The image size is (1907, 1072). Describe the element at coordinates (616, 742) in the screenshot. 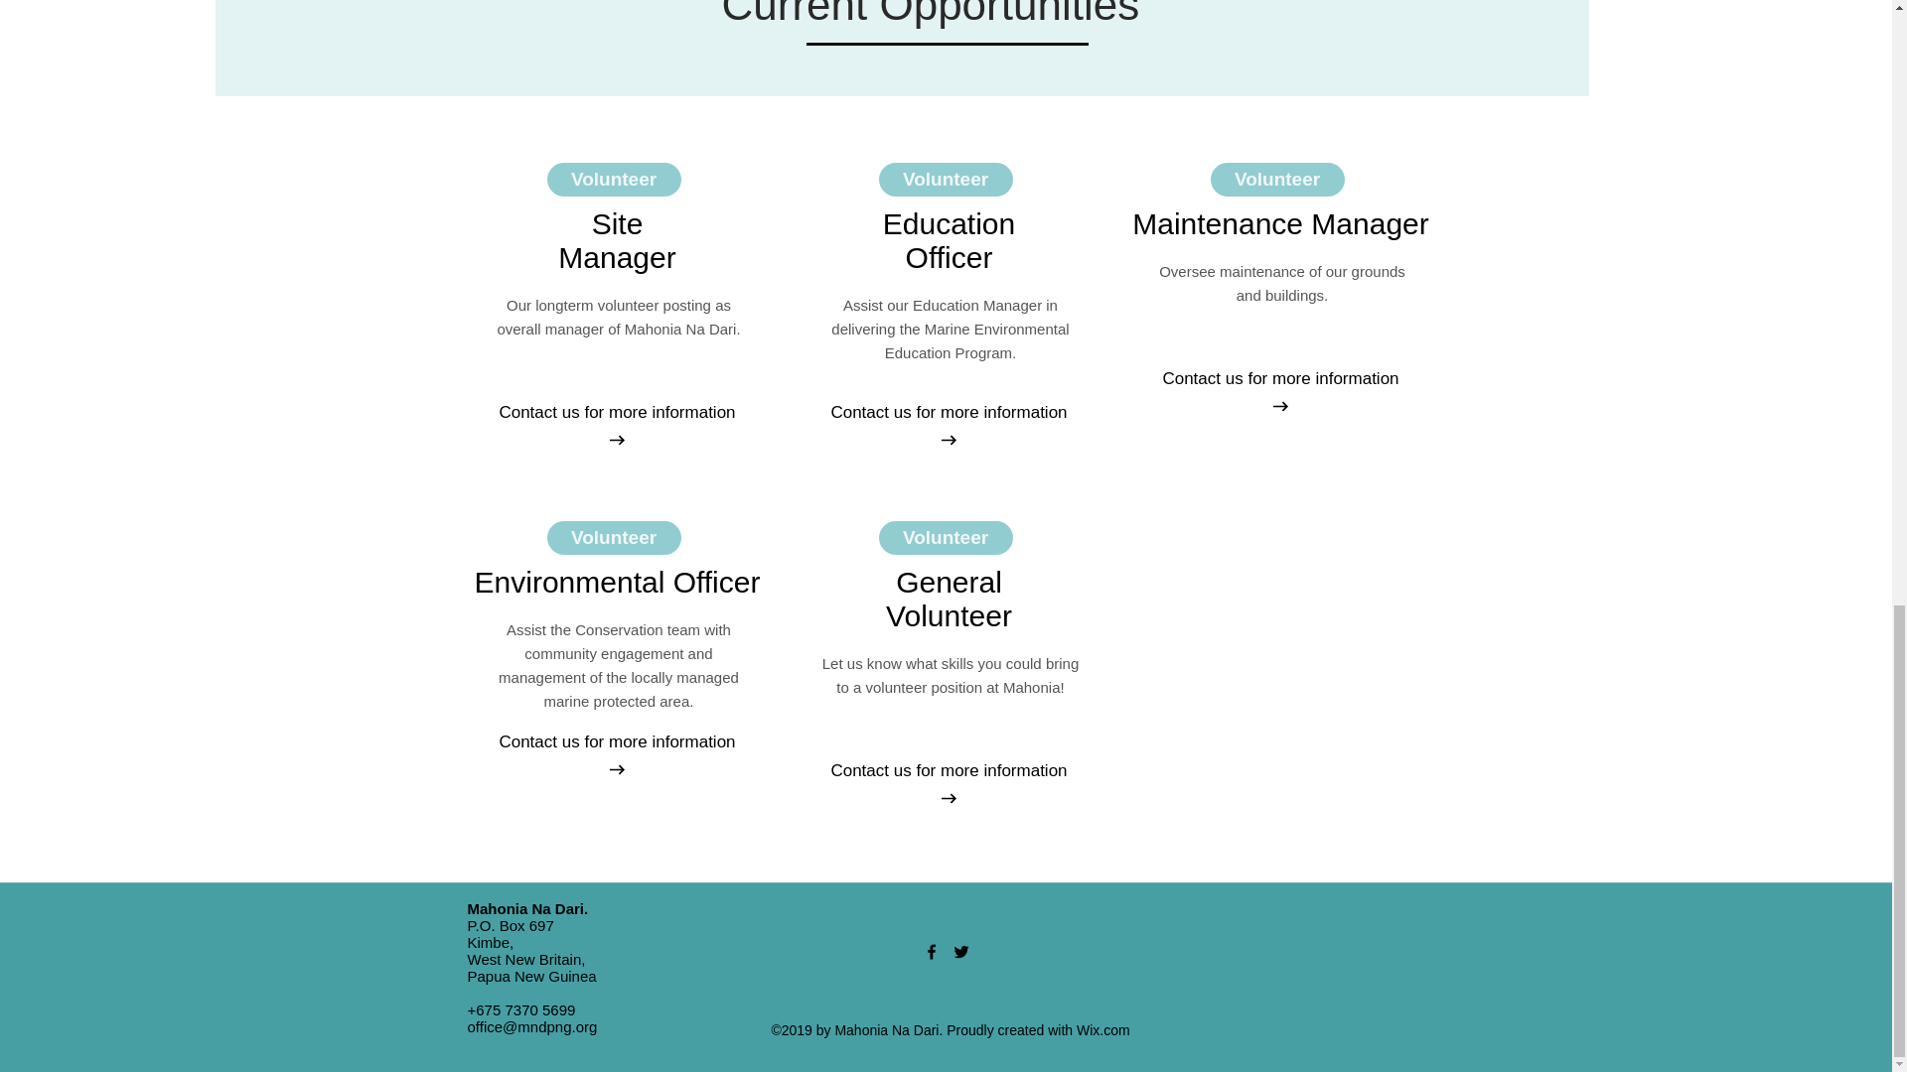

I see `Contact us for more information` at that location.